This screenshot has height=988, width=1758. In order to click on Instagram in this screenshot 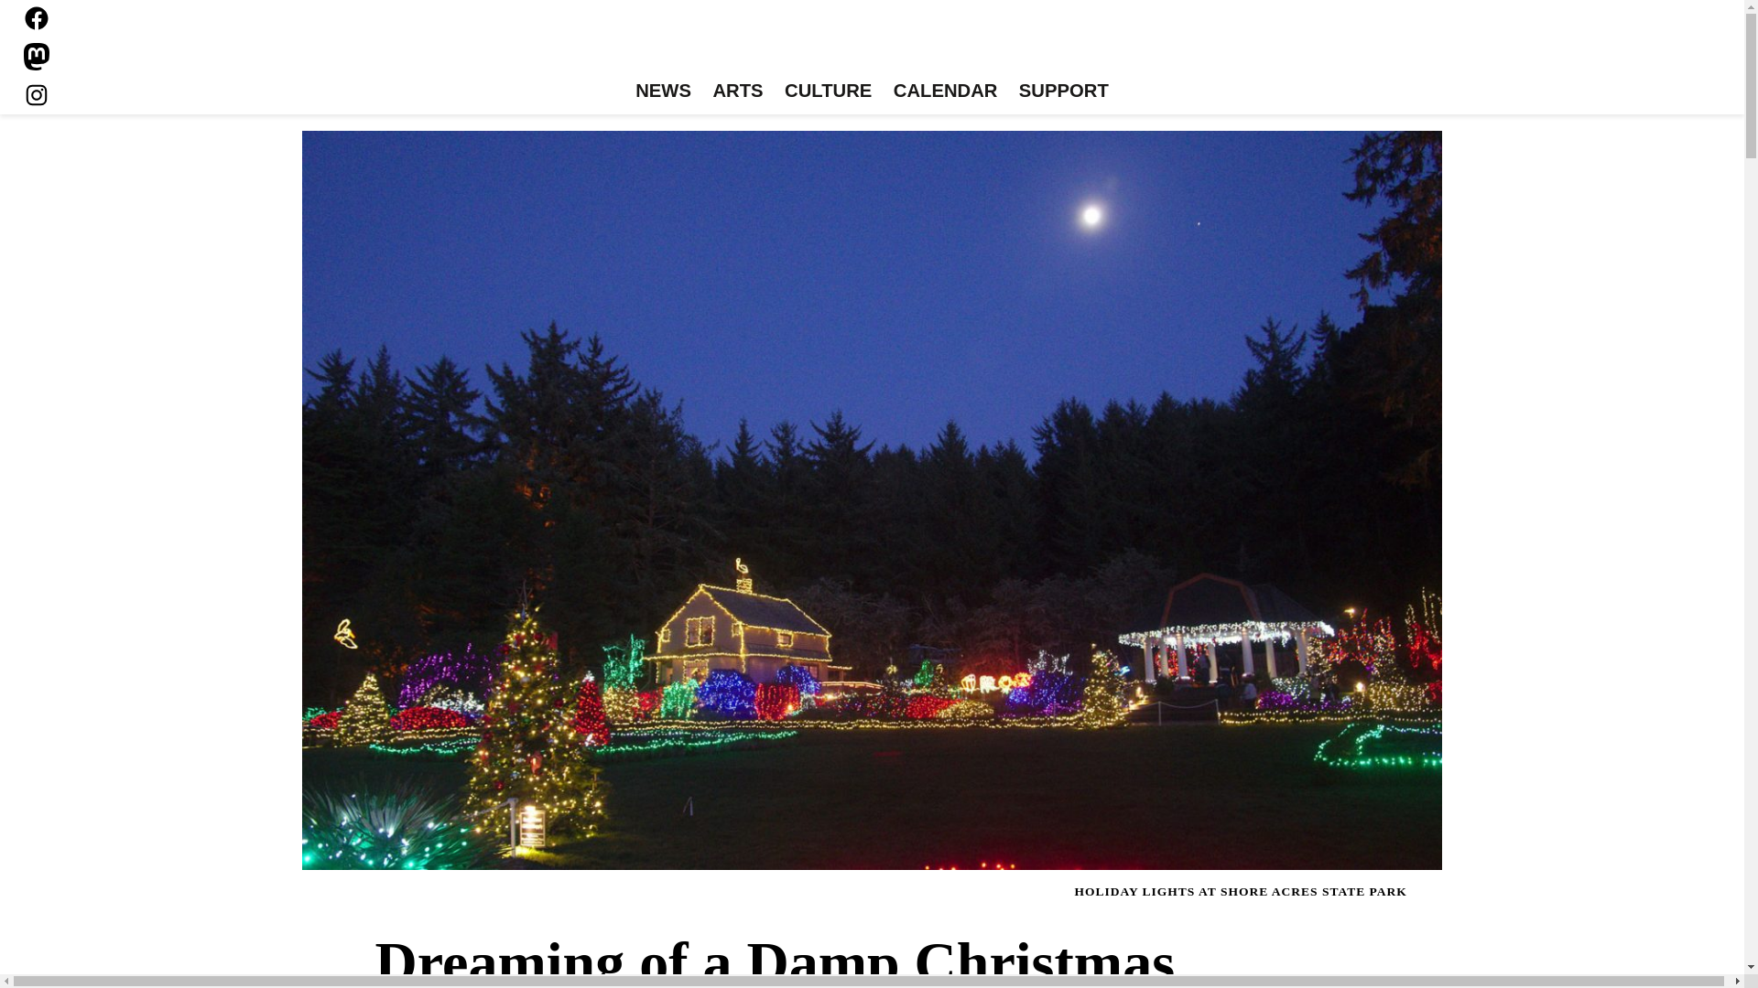, I will do `click(37, 94)`.